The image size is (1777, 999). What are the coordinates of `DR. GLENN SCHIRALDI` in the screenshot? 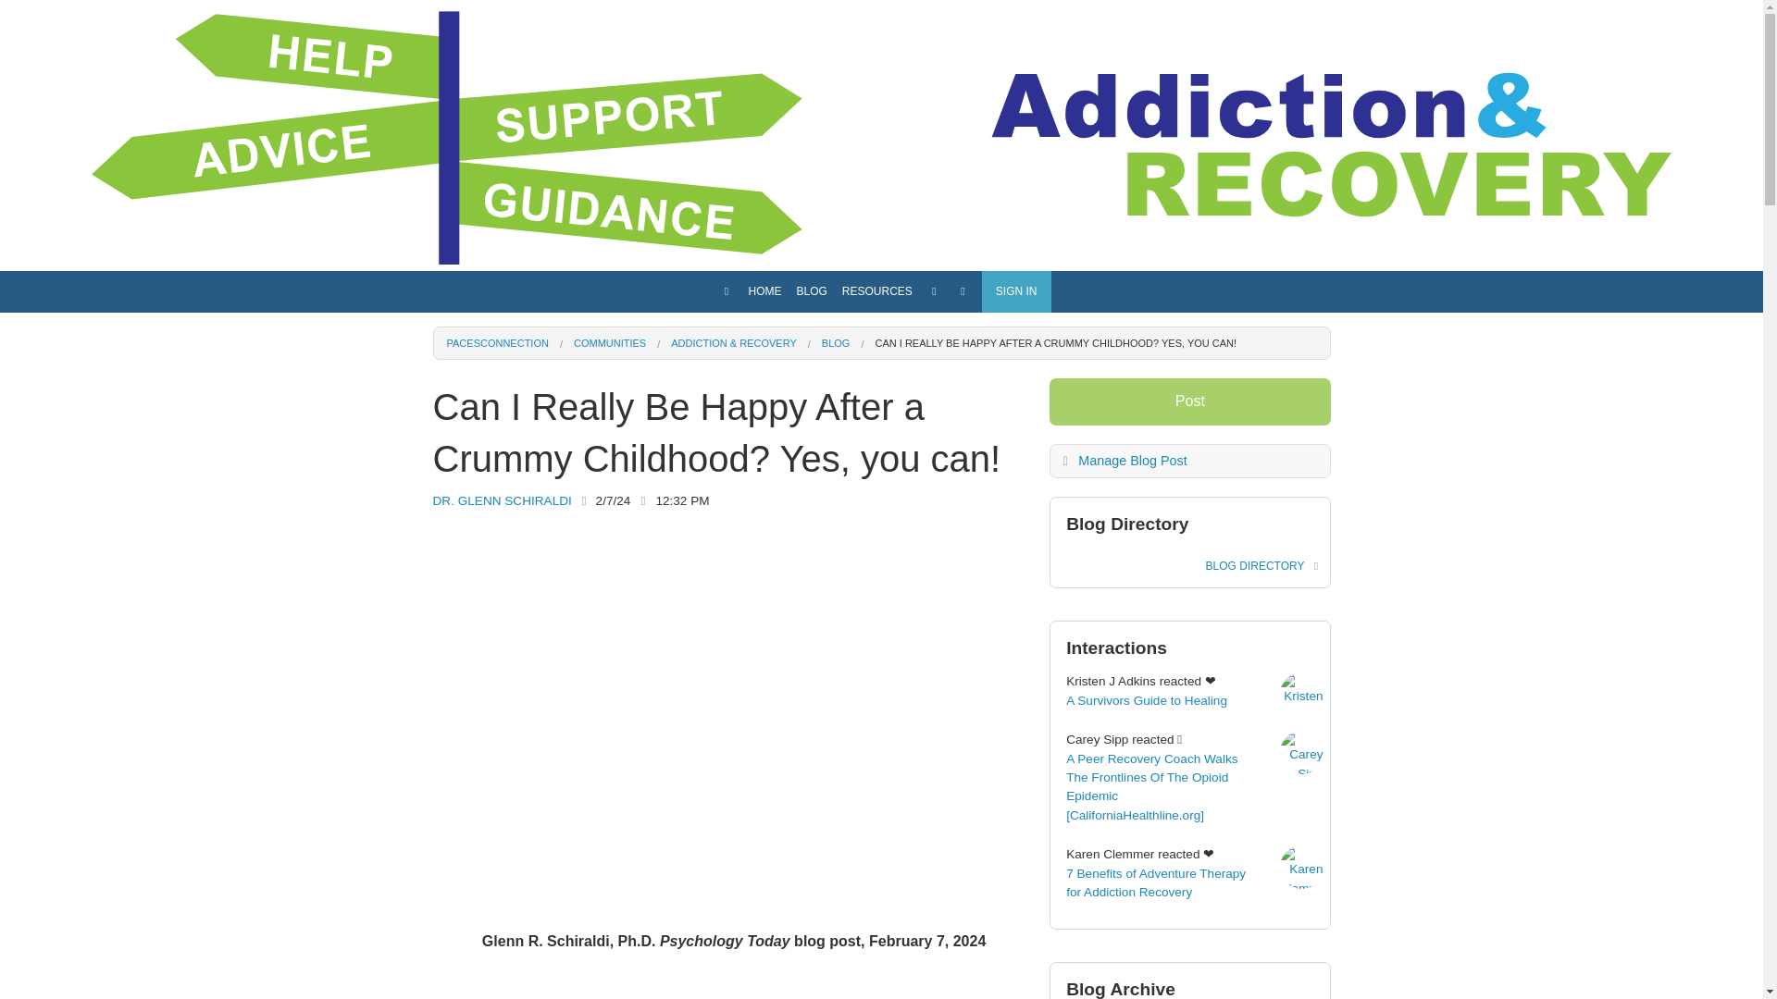 It's located at (503, 499).